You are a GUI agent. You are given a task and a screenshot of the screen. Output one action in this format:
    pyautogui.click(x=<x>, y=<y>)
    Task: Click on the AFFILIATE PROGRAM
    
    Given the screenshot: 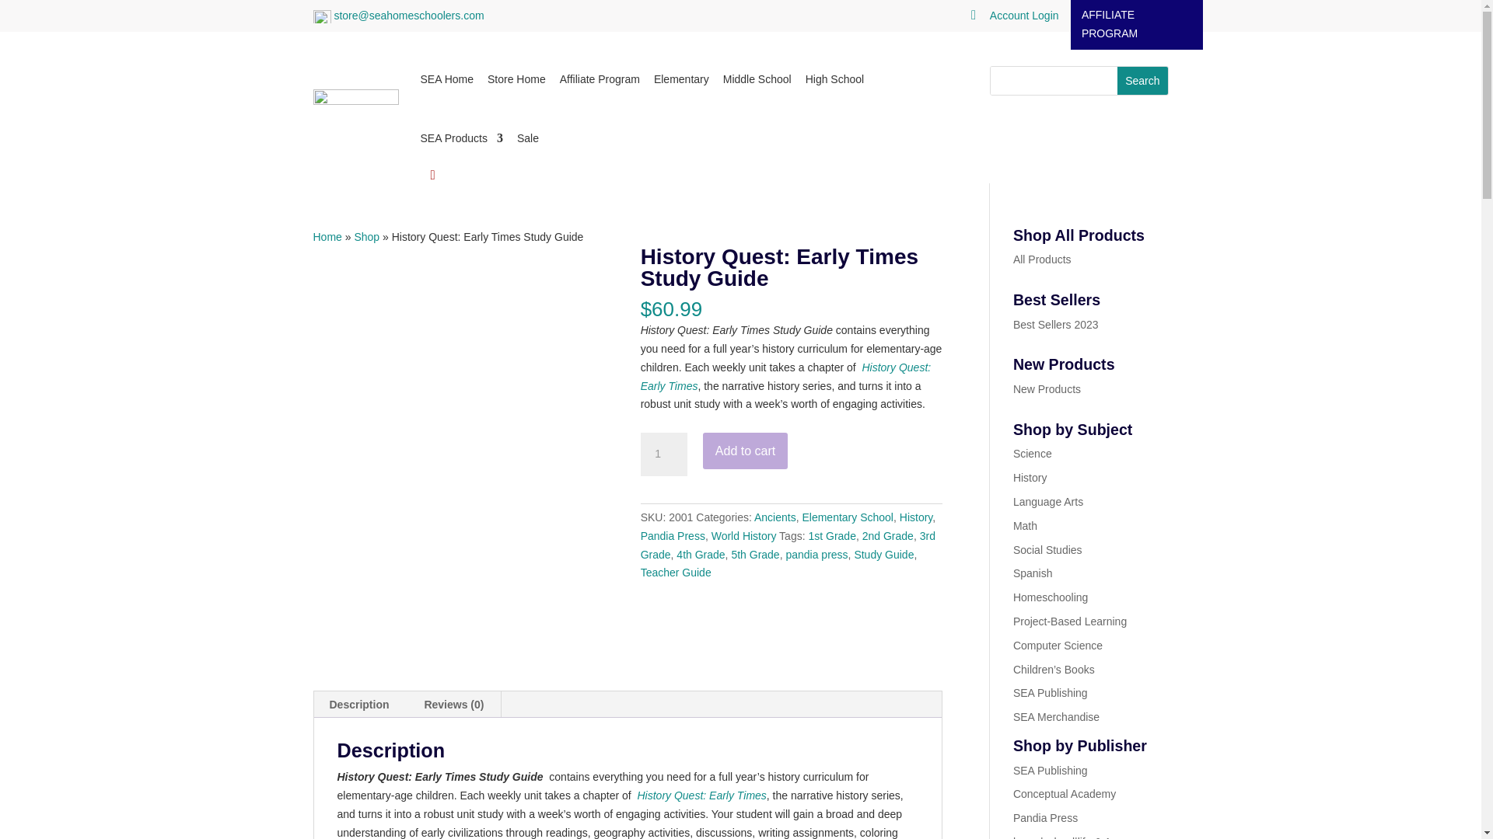 What is the action you would take?
    pyautogui.click(x=1137, y=25)
    